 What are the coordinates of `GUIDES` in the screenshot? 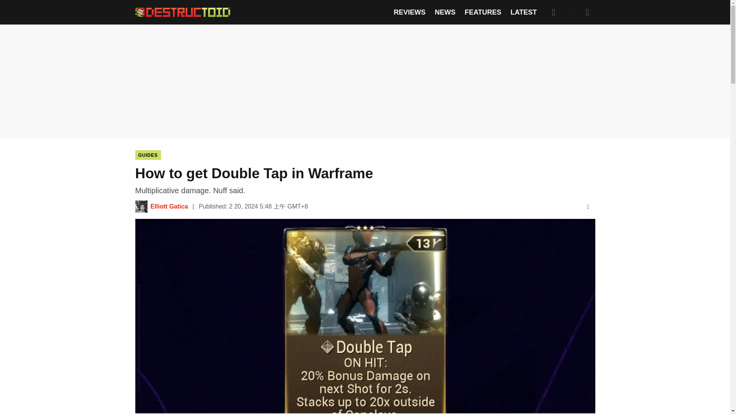 It's located at (147, 155).